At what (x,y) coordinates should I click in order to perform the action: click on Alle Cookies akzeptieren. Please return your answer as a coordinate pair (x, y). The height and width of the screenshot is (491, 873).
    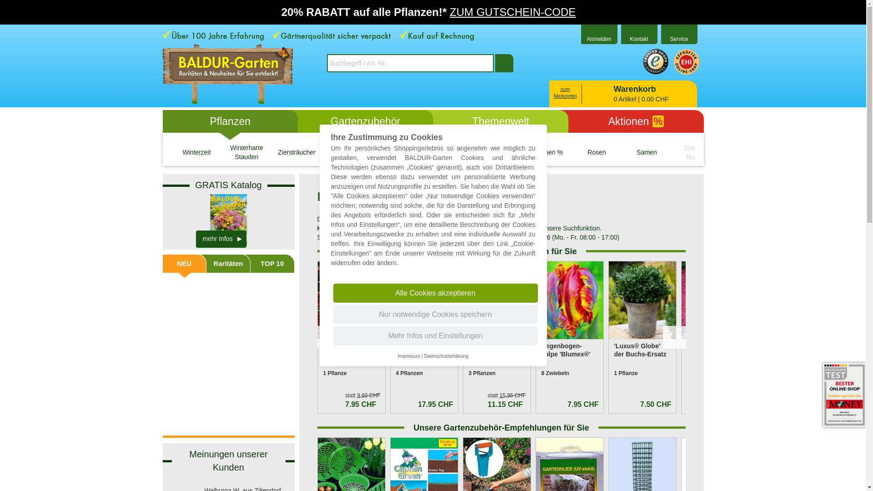
    Looking at the image, I should click on (435, 293).